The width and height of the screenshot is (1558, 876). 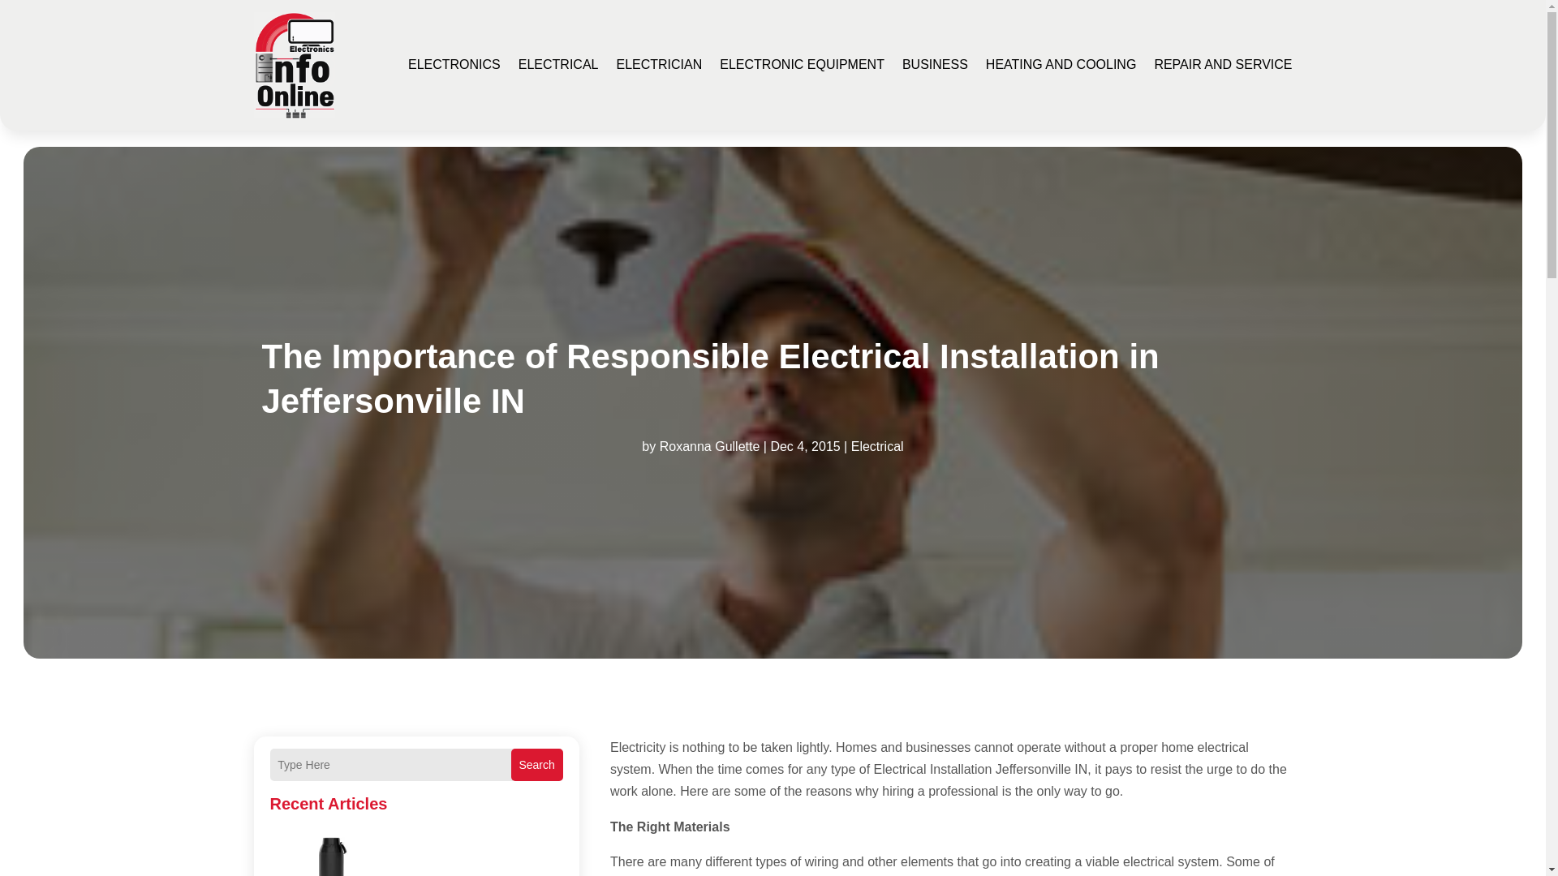 What do you see at coordinates (1061, 65) in the screenshot?
I see `HEATING AND COOLING` at bounding box center [1061, 65].